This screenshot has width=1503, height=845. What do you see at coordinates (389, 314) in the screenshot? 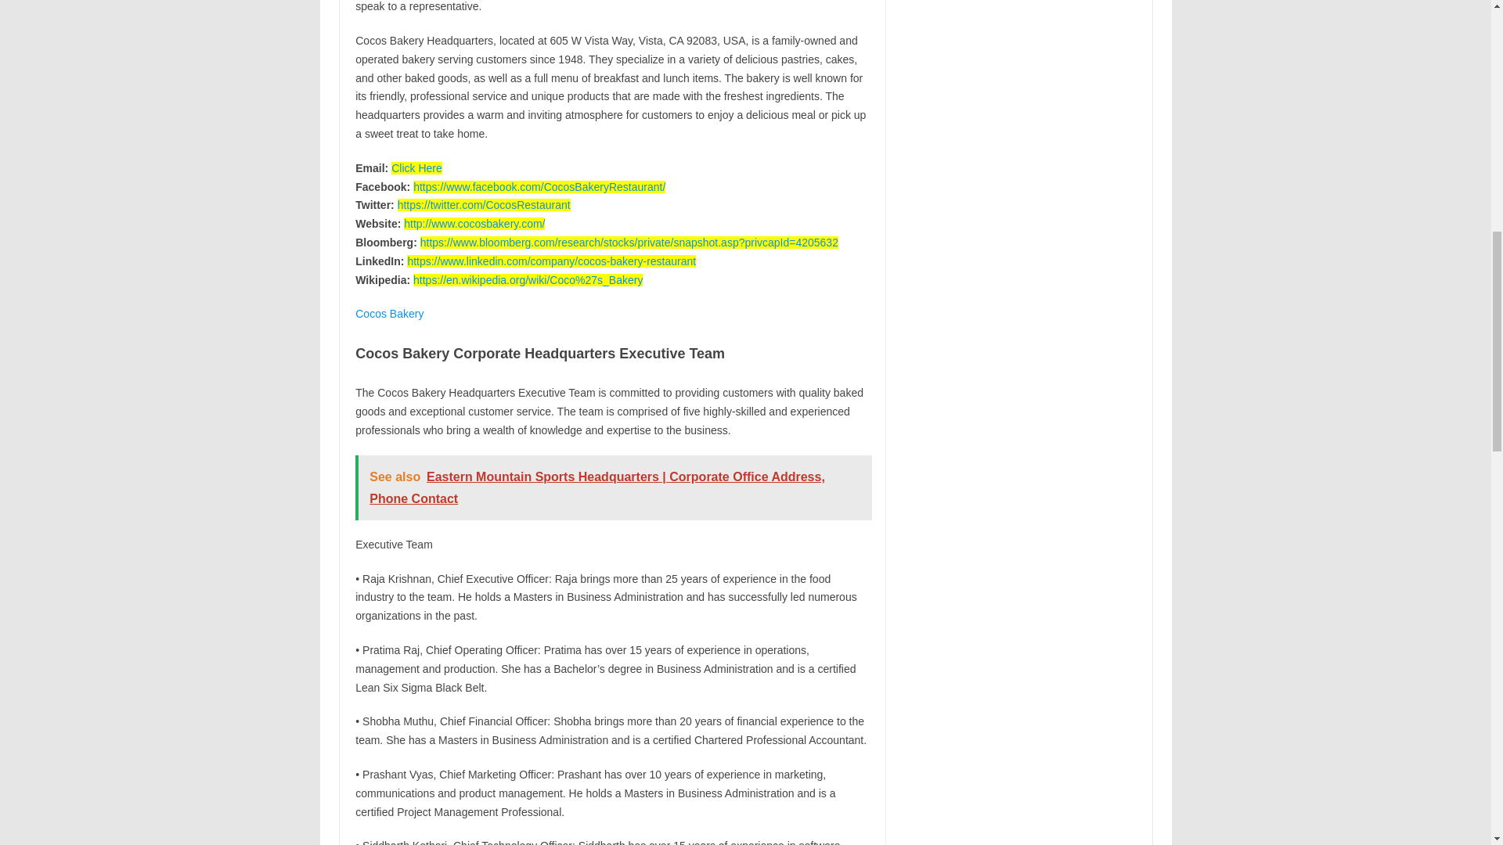
I see `Cocos Bakery` at bounding box center [389, 314].